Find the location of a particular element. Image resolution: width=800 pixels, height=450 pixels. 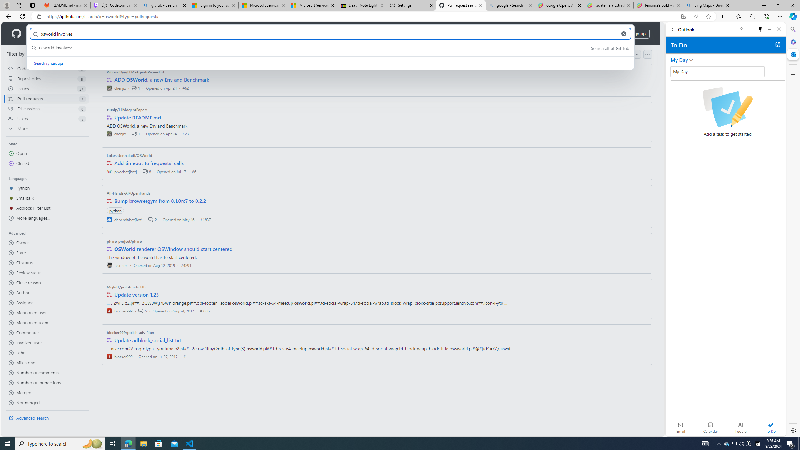

#1837 is located at coordinates (206, 219).